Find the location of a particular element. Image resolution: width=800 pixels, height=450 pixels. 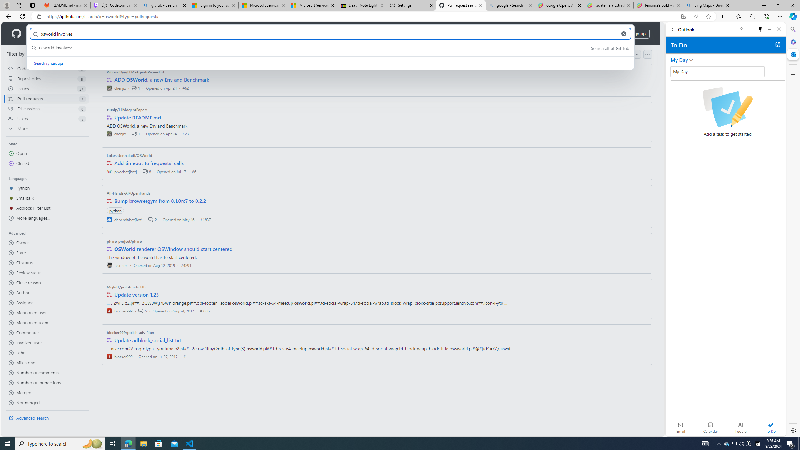

#1837 is located at coordinates (206, 219).